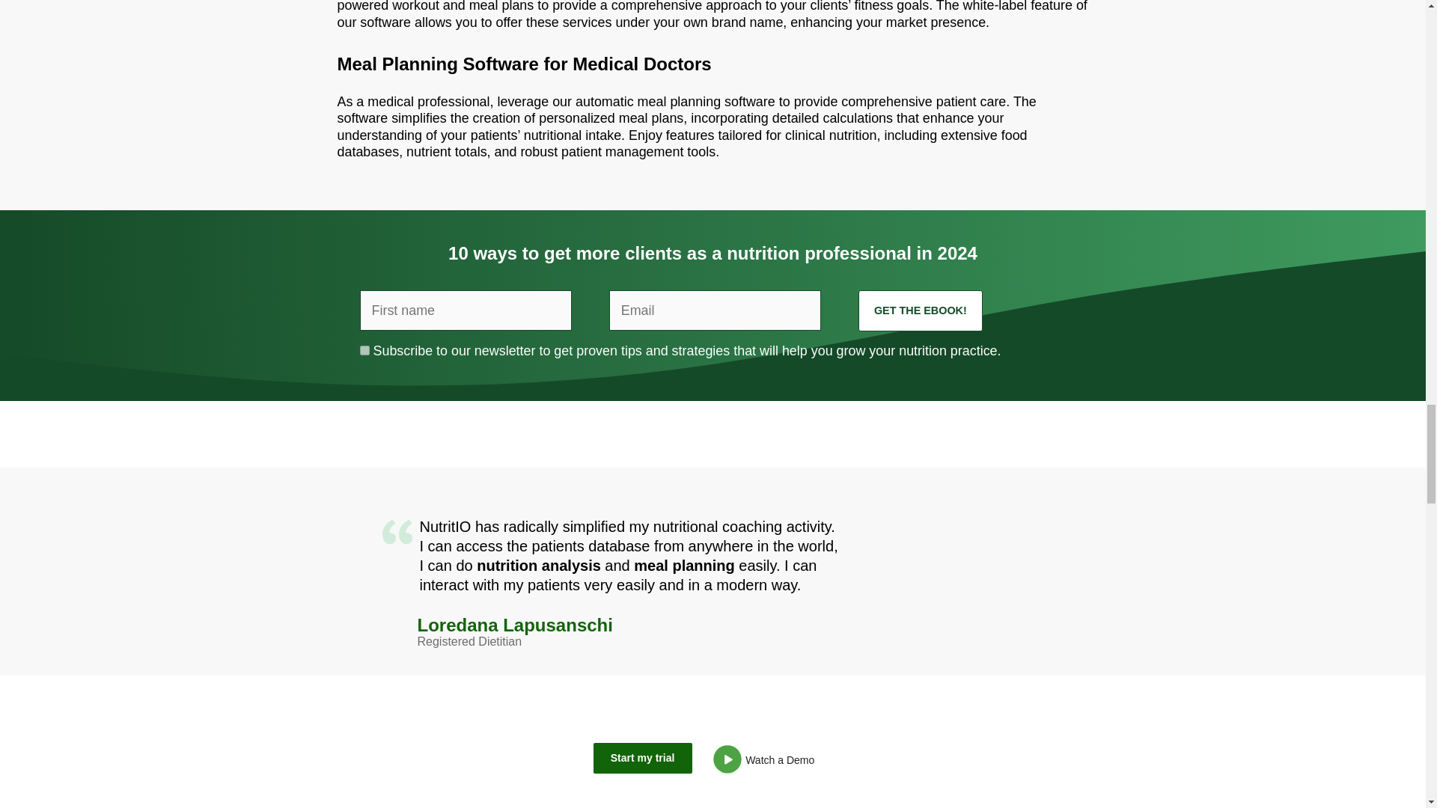  Describe the element at coordinates (642, 757) in the screenshot. I see `Start my trial` at that location.